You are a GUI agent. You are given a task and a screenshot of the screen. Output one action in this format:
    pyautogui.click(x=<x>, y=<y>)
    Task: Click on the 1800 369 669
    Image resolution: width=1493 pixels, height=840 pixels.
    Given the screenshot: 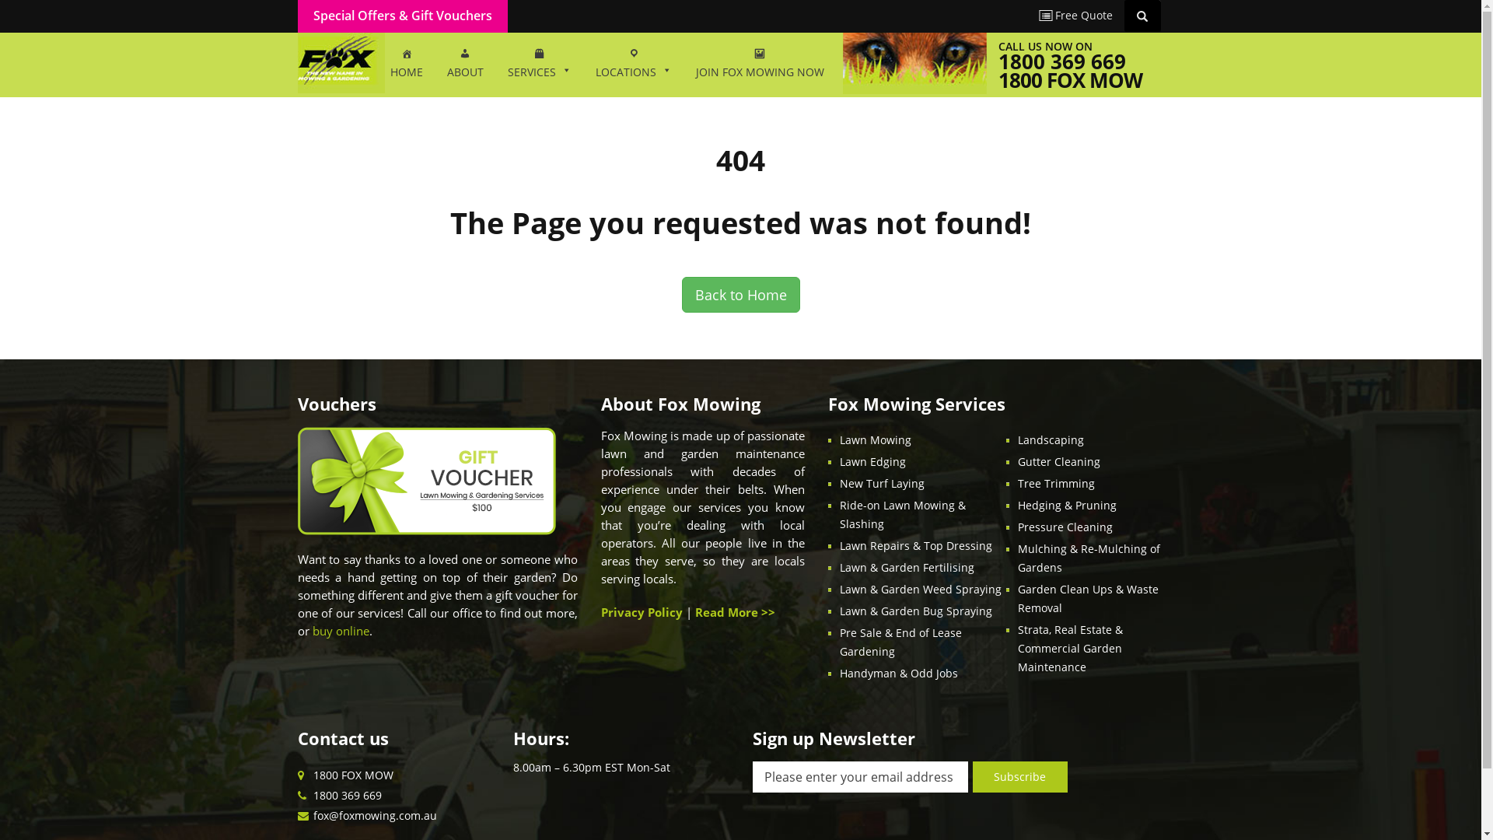 What is the action you would take?
    pyautogui.click(x=1062, y=61)
    